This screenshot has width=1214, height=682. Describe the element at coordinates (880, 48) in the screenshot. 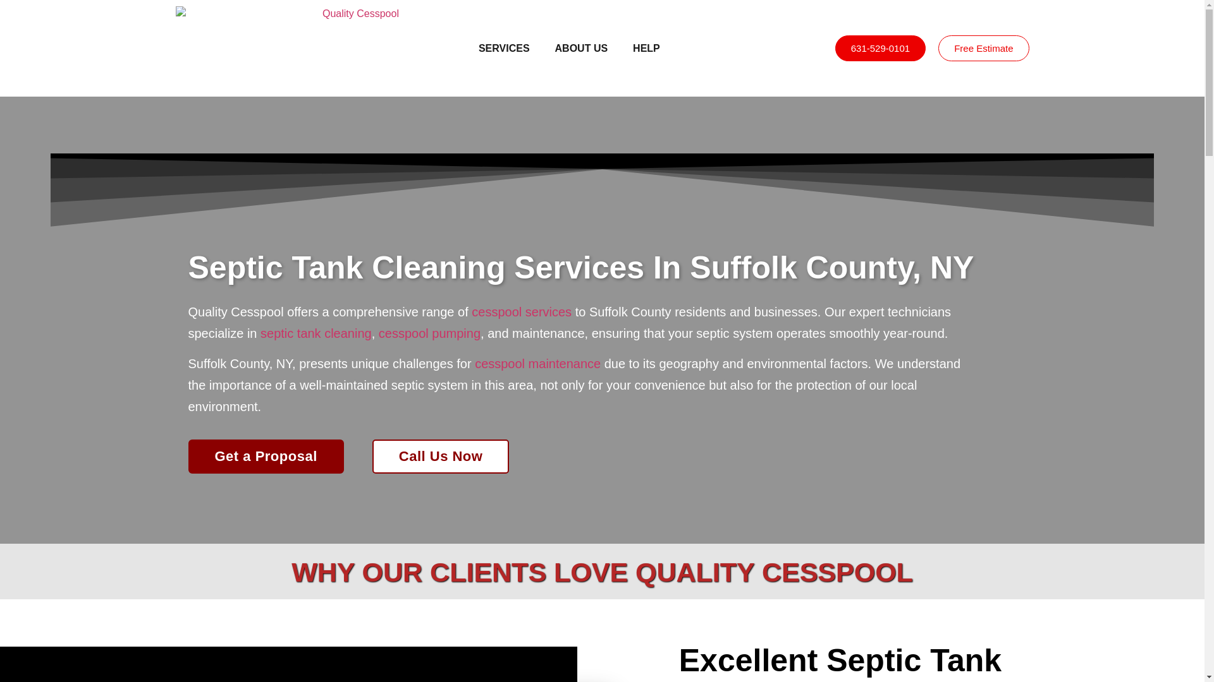

I see `631-529-0101` at that location.